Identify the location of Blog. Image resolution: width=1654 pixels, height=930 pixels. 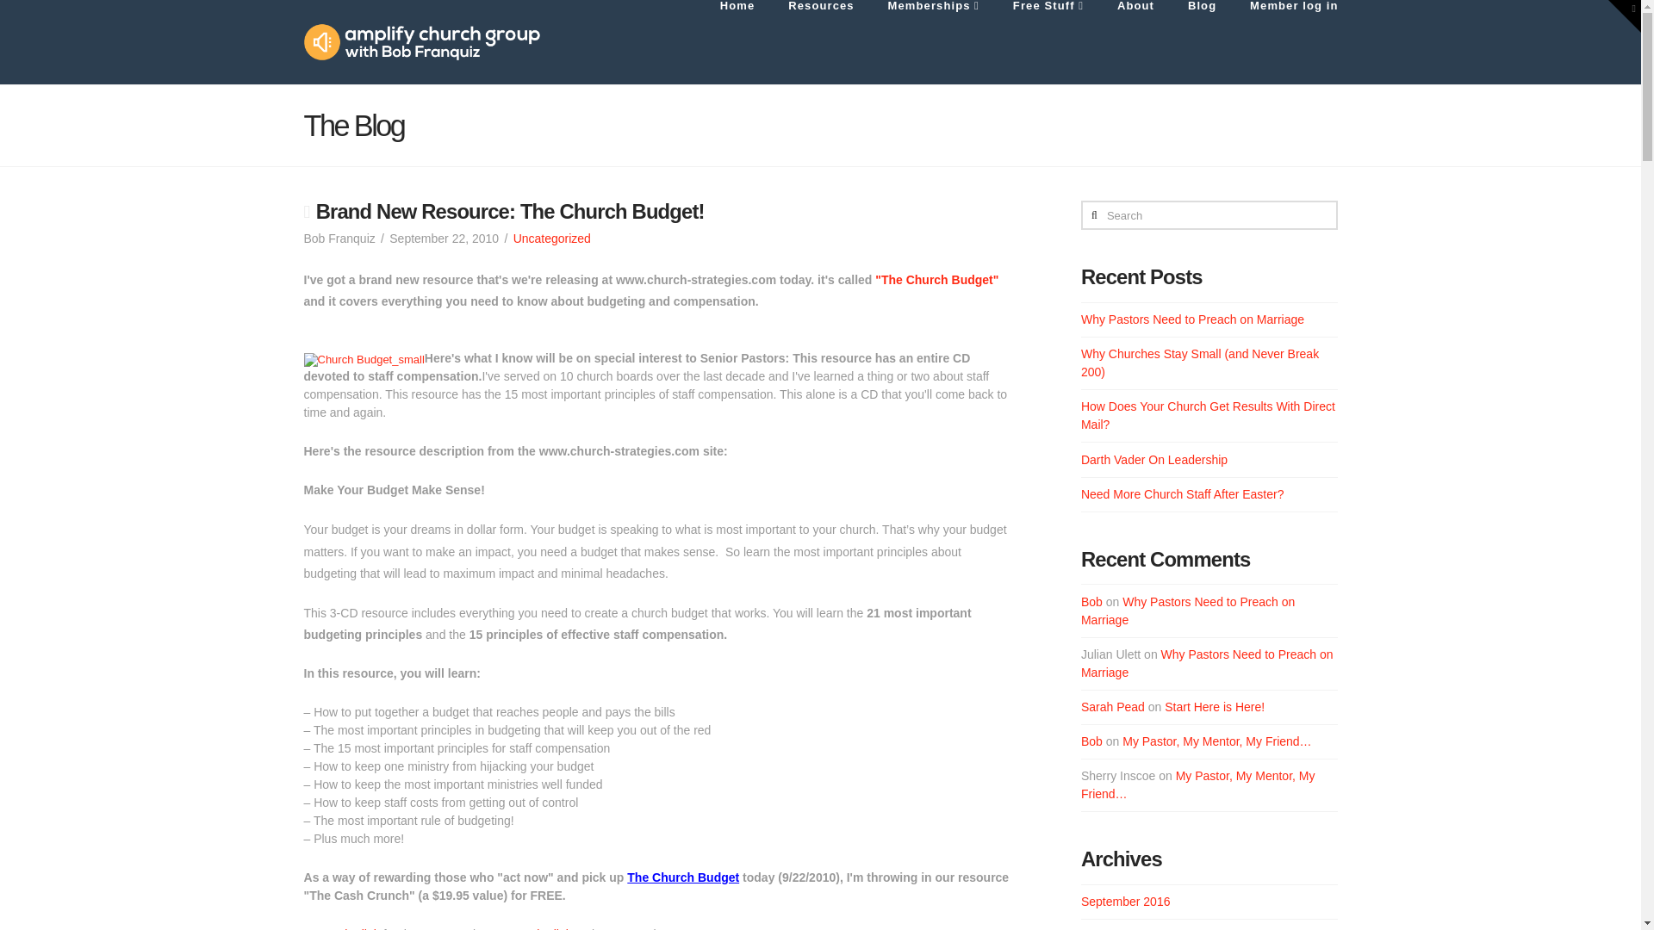
(1201, 42).